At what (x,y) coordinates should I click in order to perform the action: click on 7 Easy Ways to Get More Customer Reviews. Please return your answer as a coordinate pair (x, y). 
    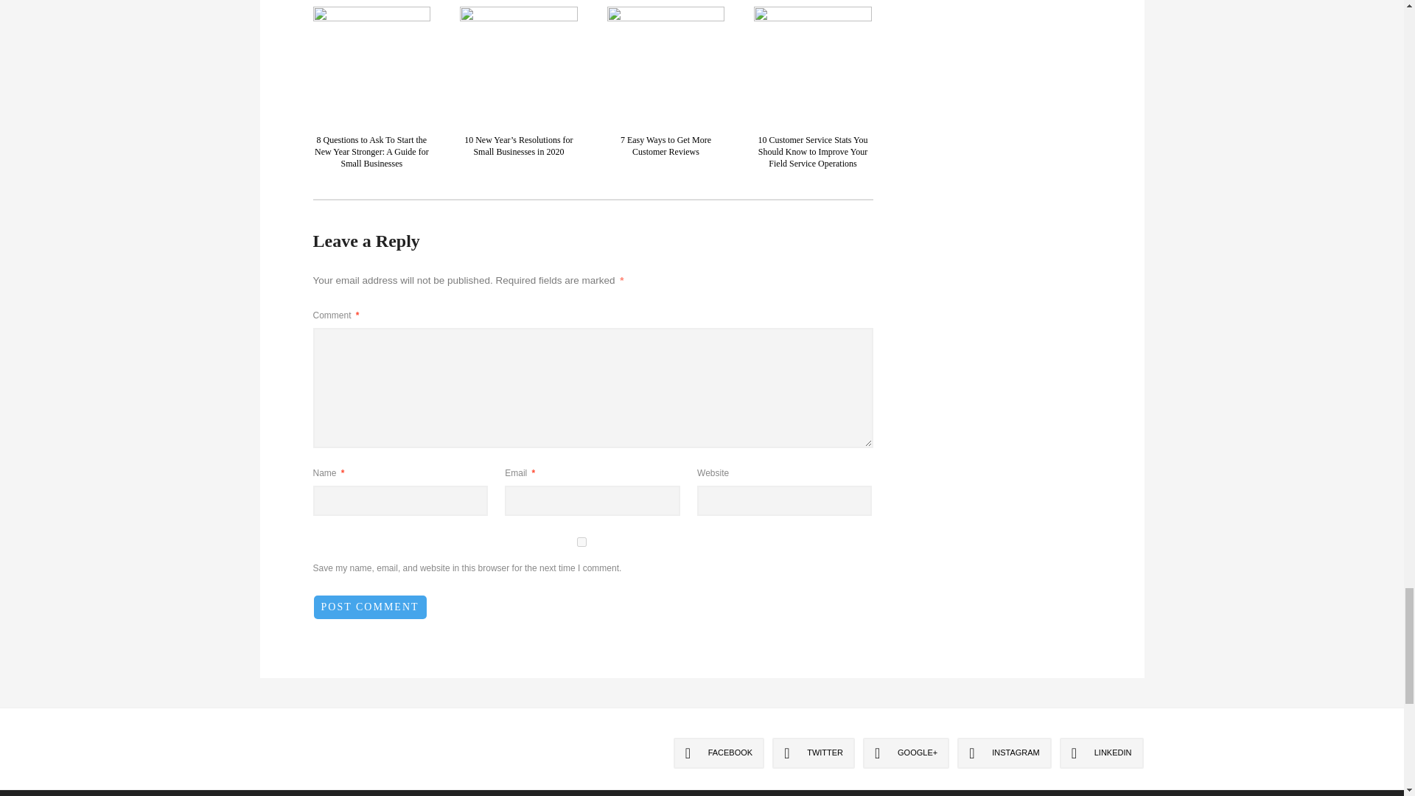
    Looking at the image, I should click on (665, 63).